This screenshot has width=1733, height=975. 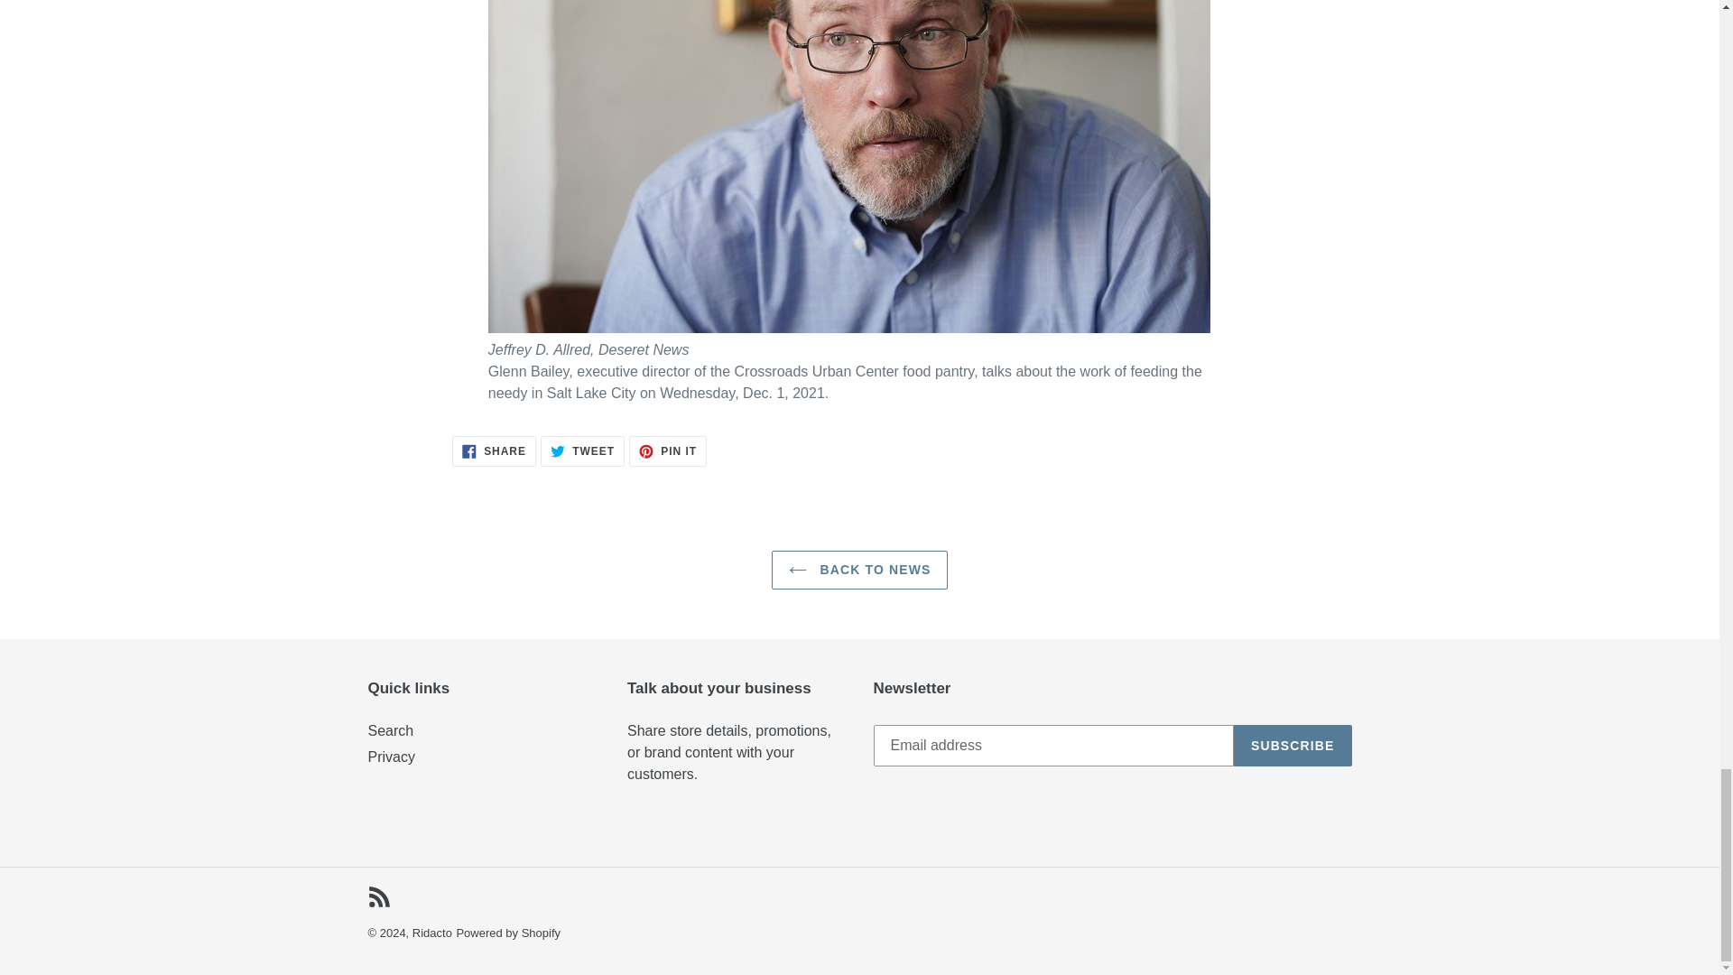 What do you see at coordinates (668, 451) in the screenshot?
I see `SUBSCRIBE` at bounding box center [668, 451].